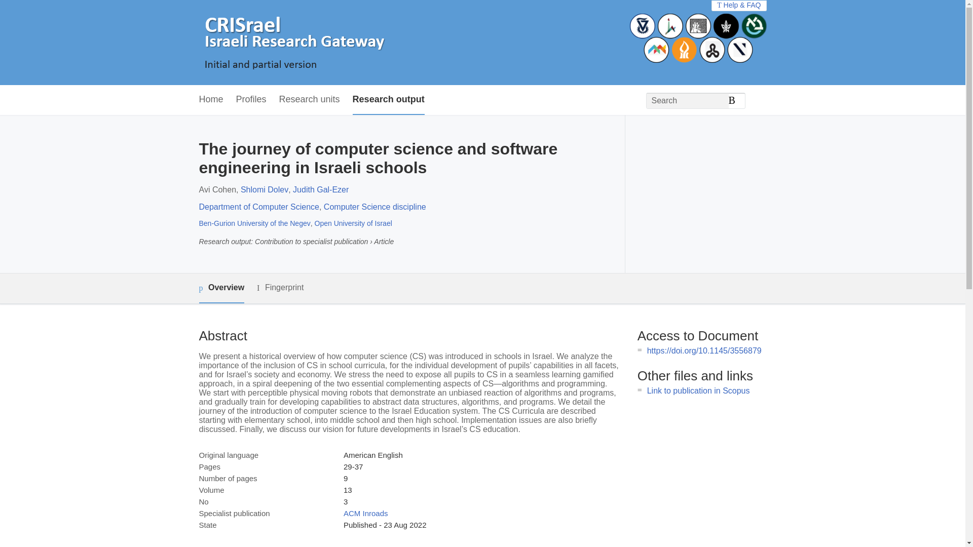  What do you see at coordinates (388, 100) in the screenshot?
I see `Research output` at bounding box center [388, 100].